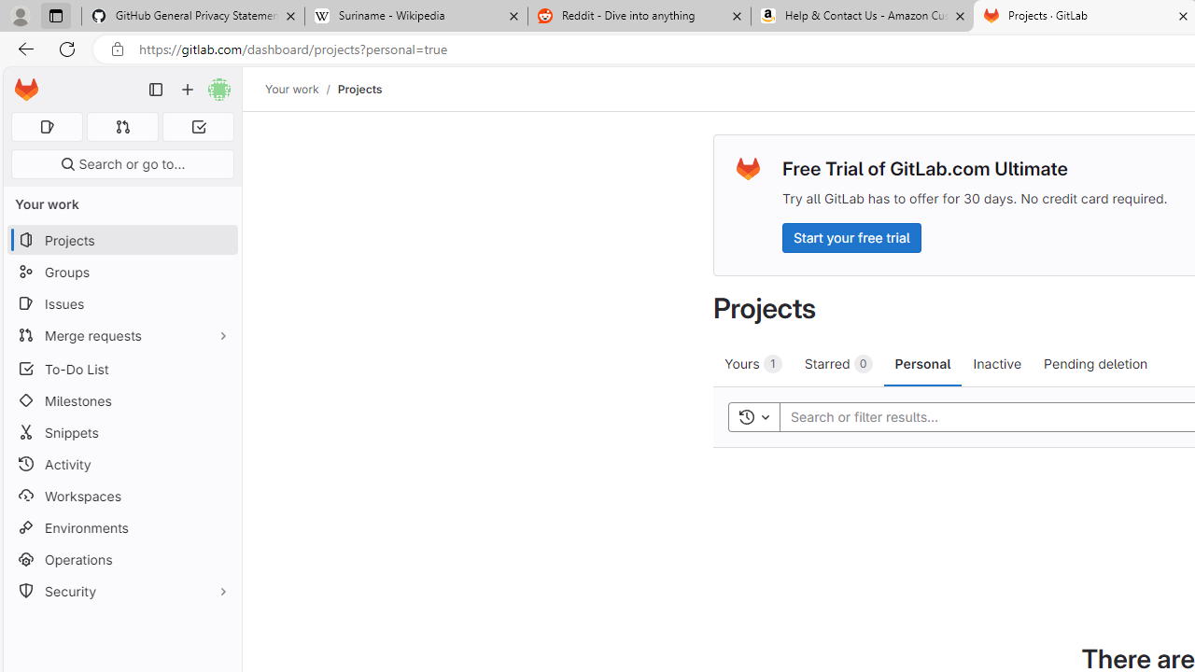 The height and width of the screenshot is (672, 1195). I want to click on Primary navigation sidebar, so click(156, 90).